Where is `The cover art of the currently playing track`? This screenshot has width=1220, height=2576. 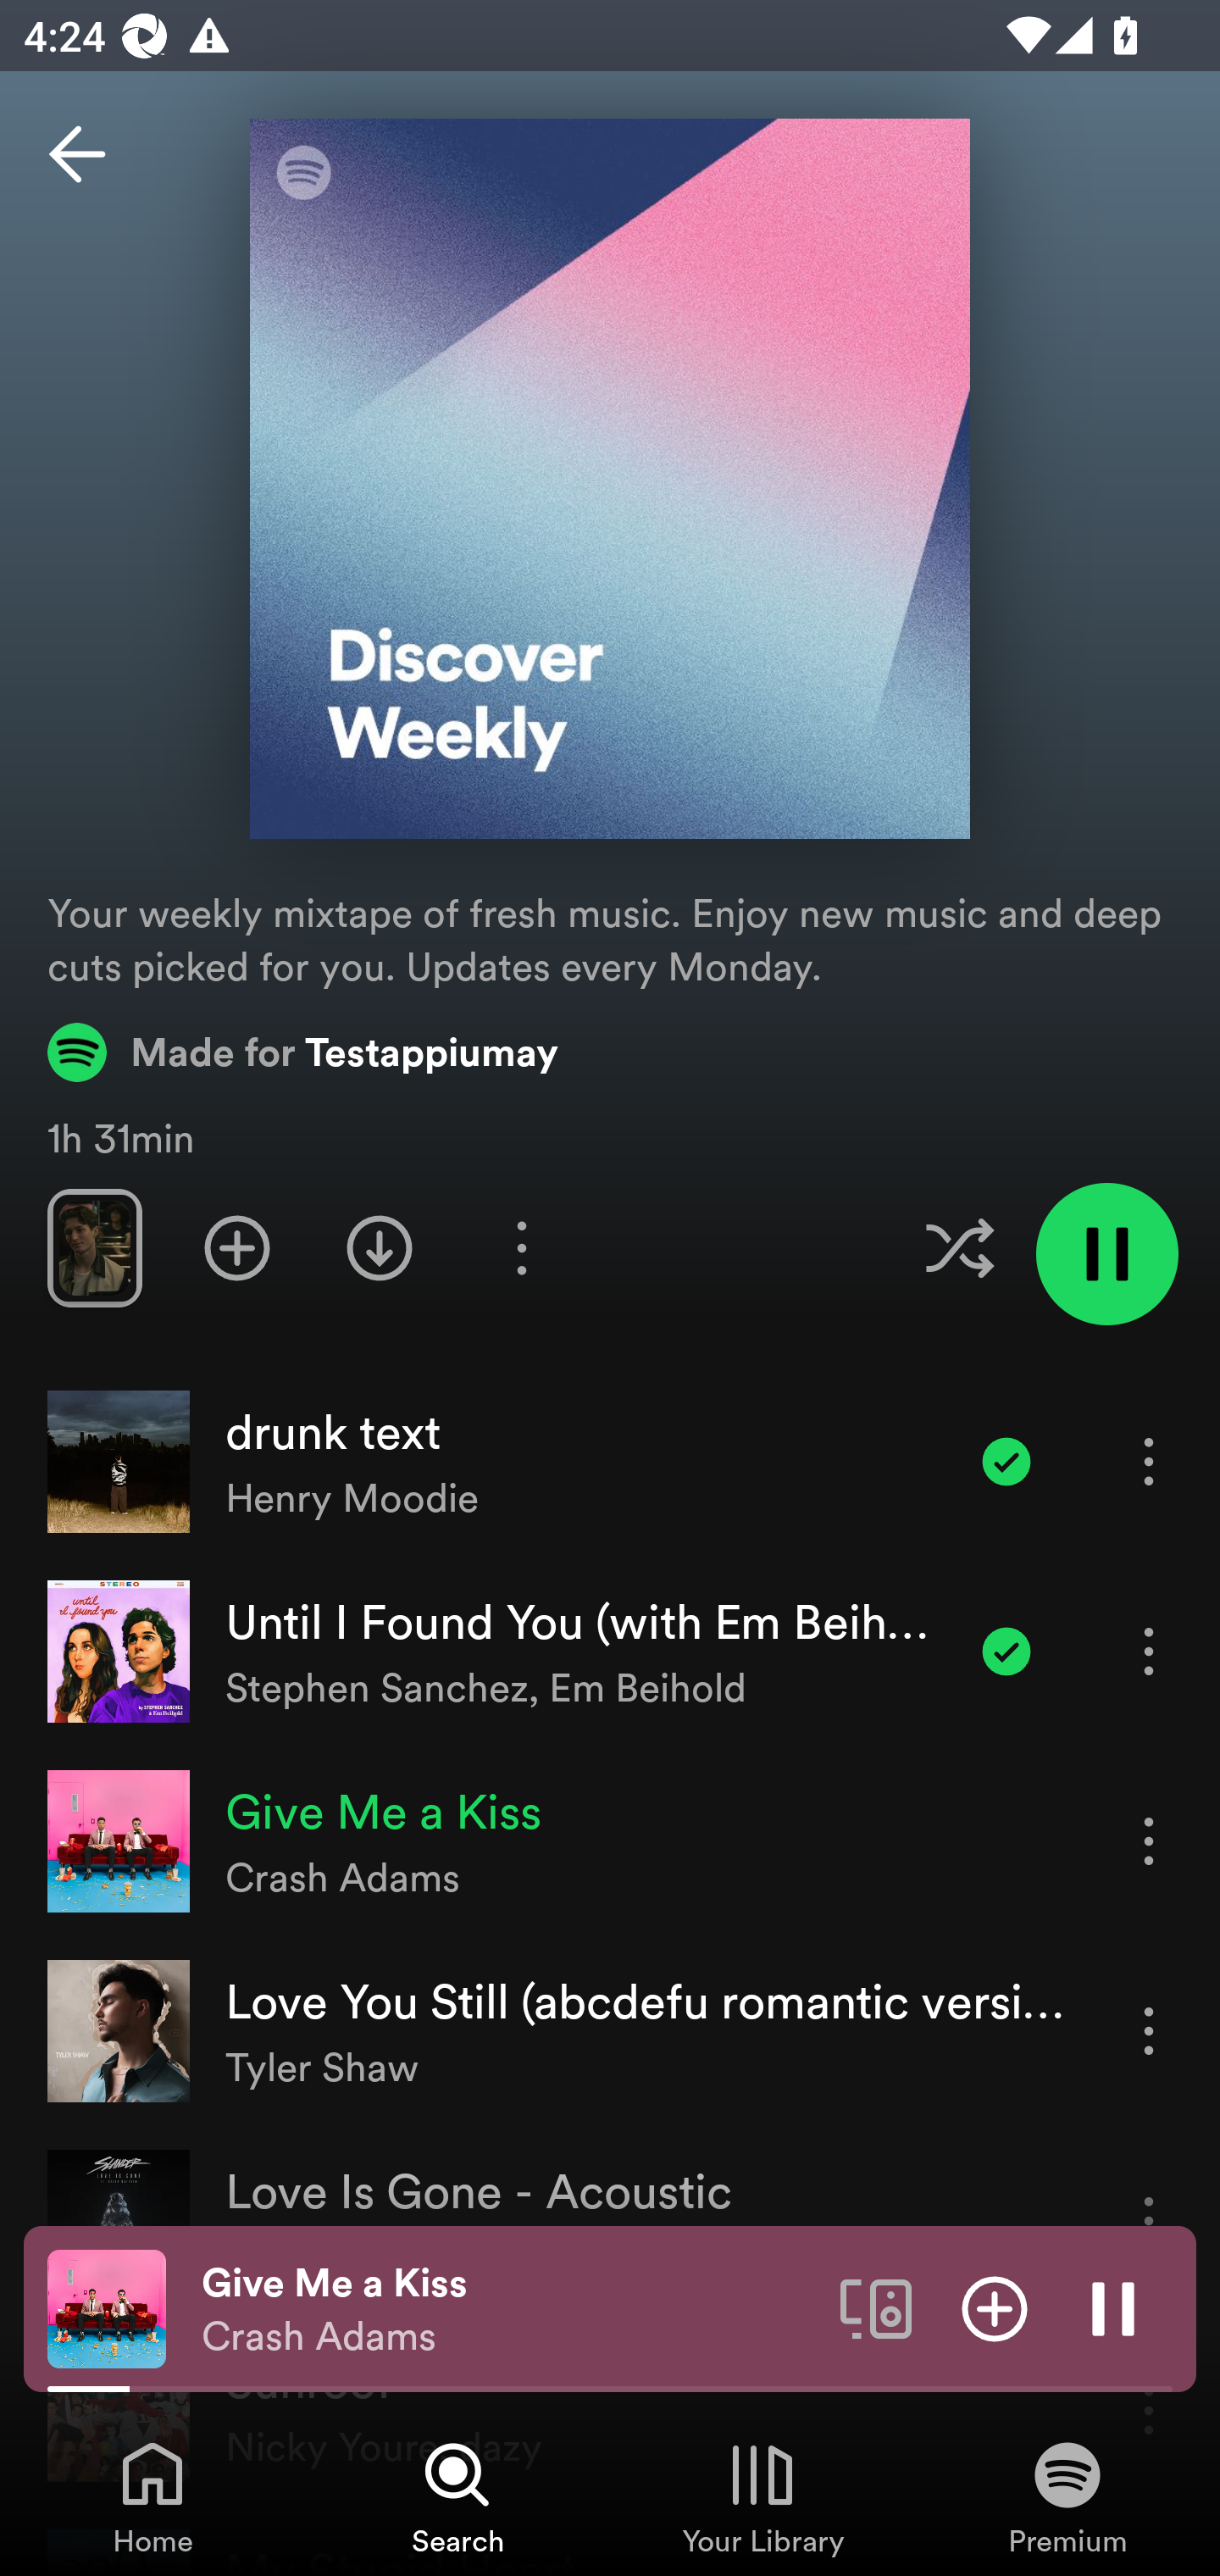 The cover art of the currently playing track is located at coordinates (107, 2307).